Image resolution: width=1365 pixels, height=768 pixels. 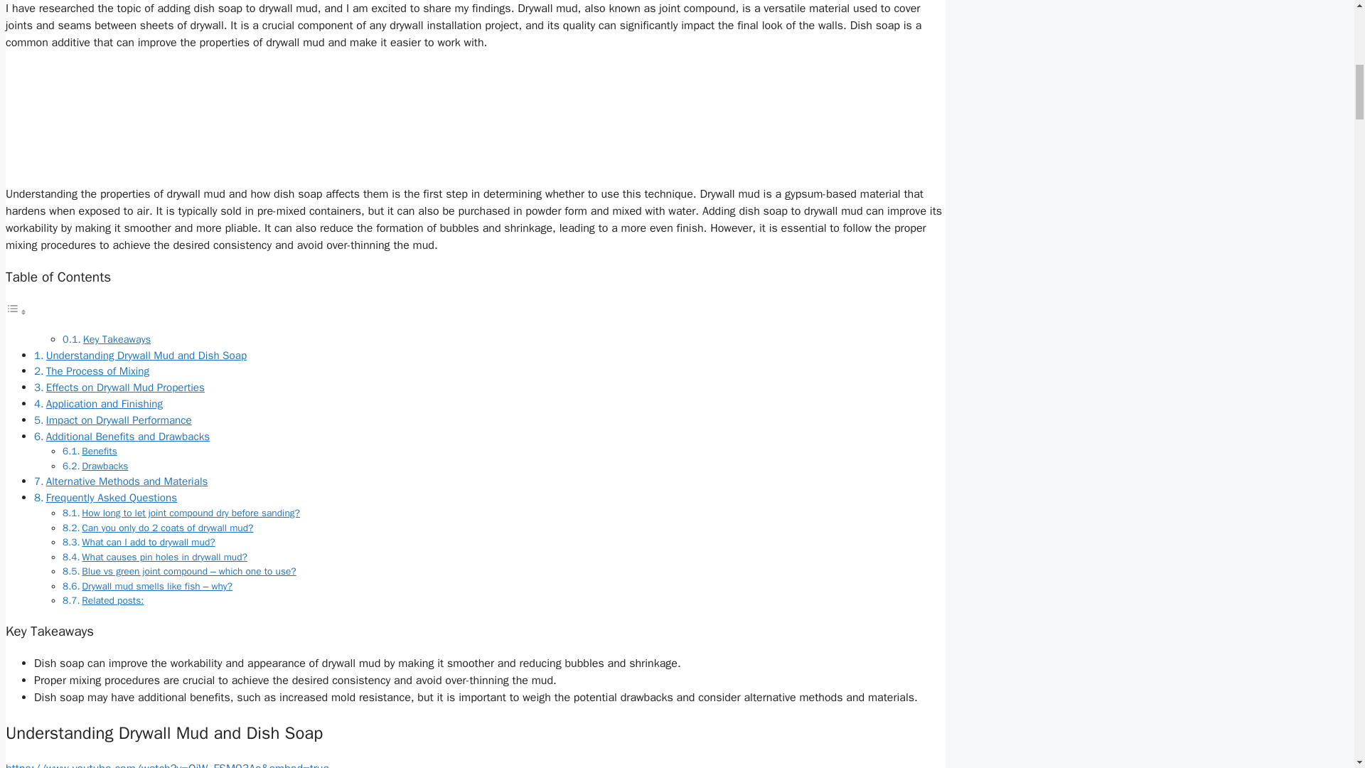 I want to click on Application and Finishing, so click(x=104, y=404).